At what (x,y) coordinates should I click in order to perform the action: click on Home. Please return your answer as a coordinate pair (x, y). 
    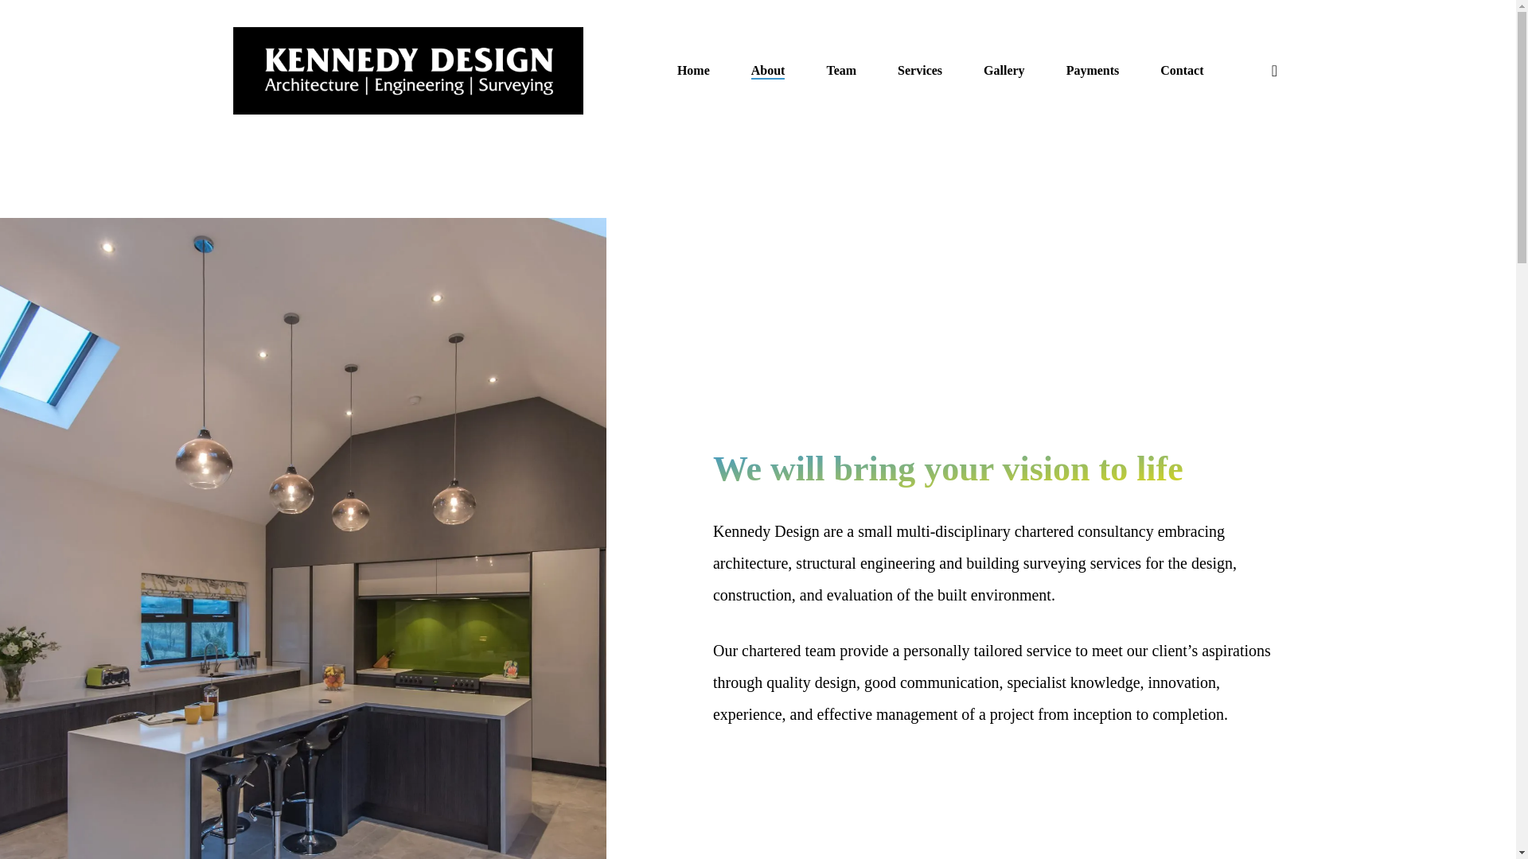
    Looking at the image, I should click on (693, 71).